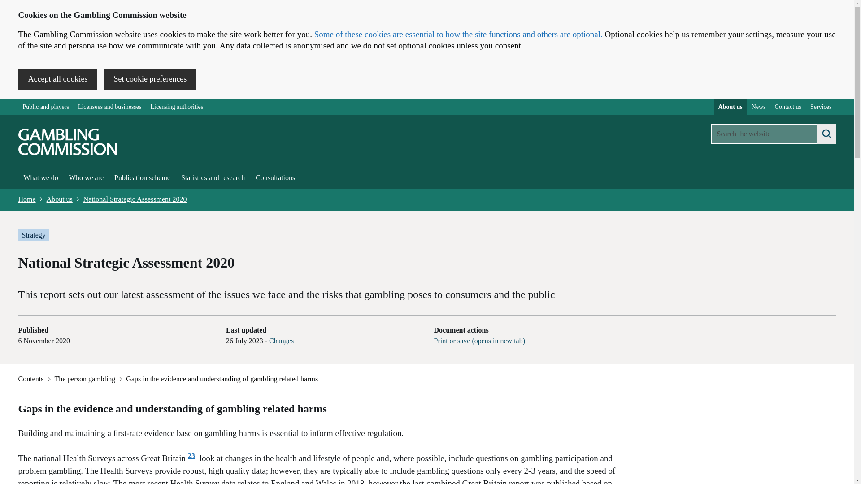 This screenshot has height=484, width=861. What do you see at coordinates (31, 379) in the screenshot?
I see `Contents` at bounding box center [31, 379].